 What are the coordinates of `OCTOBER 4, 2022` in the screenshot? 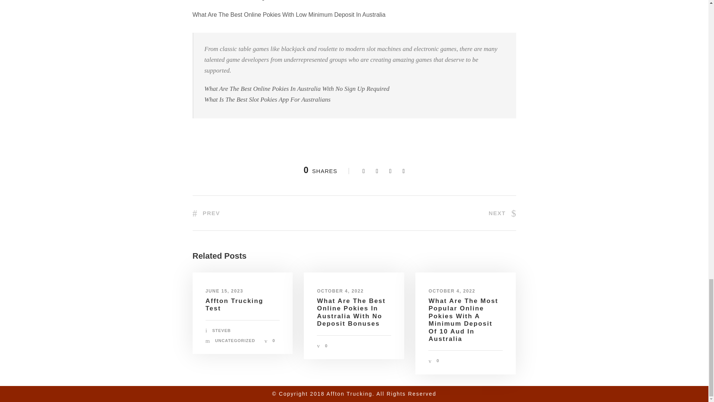 It's located at (340, 291).